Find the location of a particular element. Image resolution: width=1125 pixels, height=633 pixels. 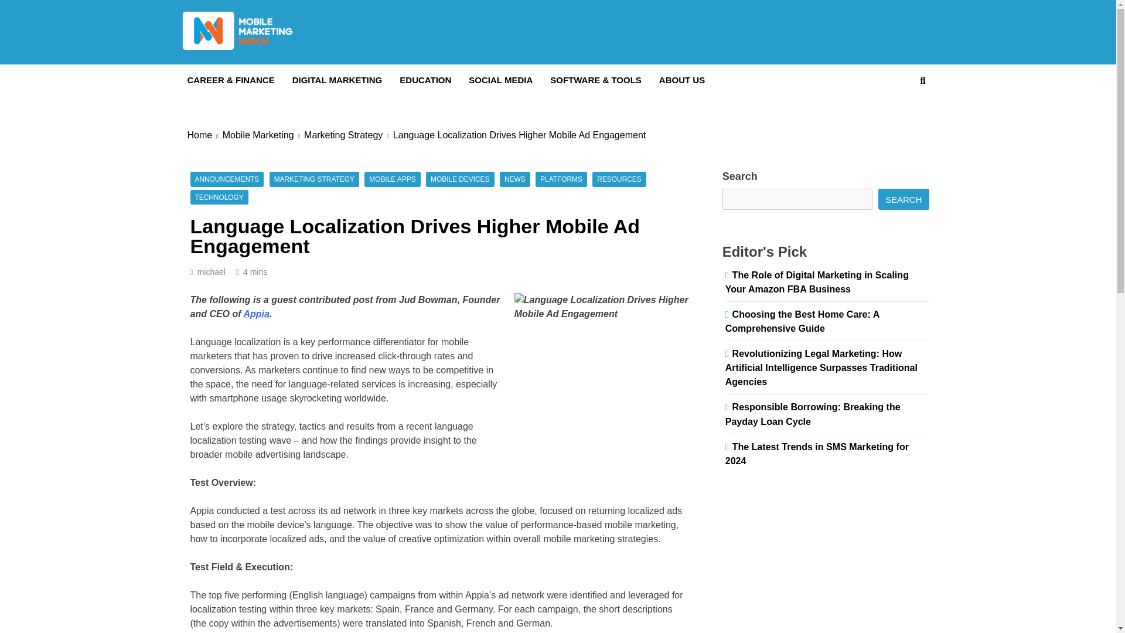

michael is located at coordinates (212, 271).